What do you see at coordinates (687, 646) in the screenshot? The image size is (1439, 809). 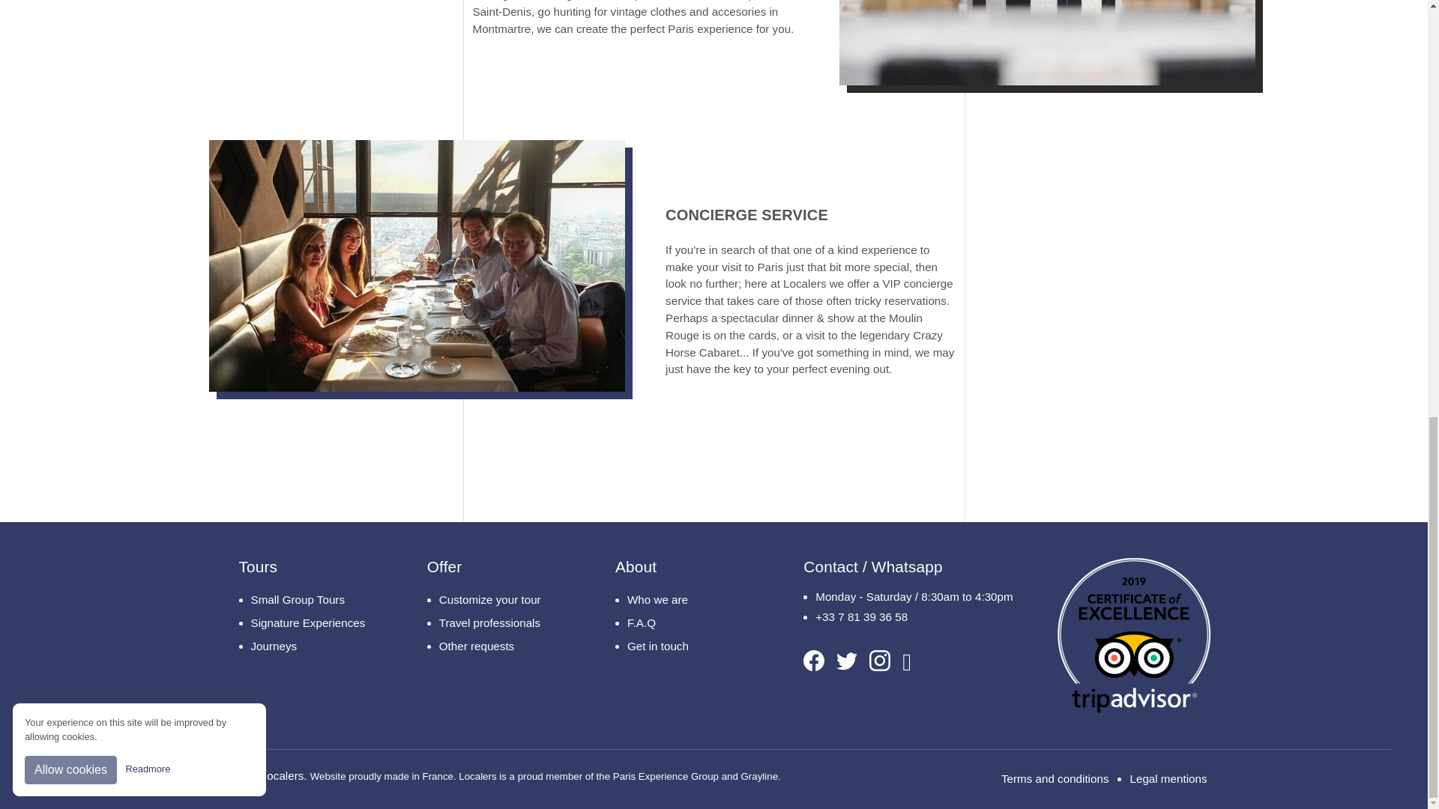 I see `Get in touch` at bounding box center [687, 646].